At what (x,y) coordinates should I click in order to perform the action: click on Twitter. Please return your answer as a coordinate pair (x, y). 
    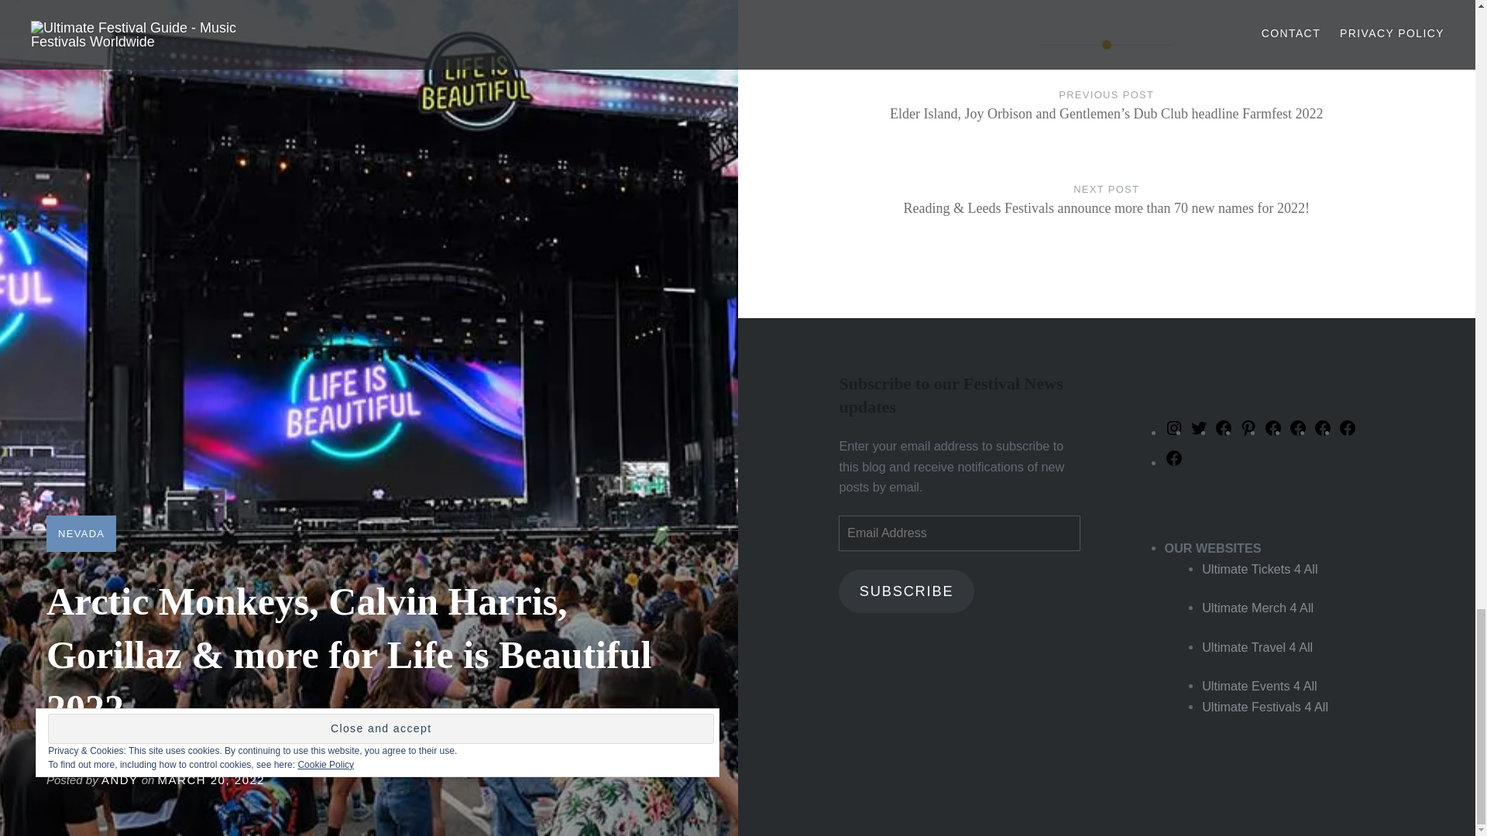
    Looking at the image, I should click on (1199, 432).